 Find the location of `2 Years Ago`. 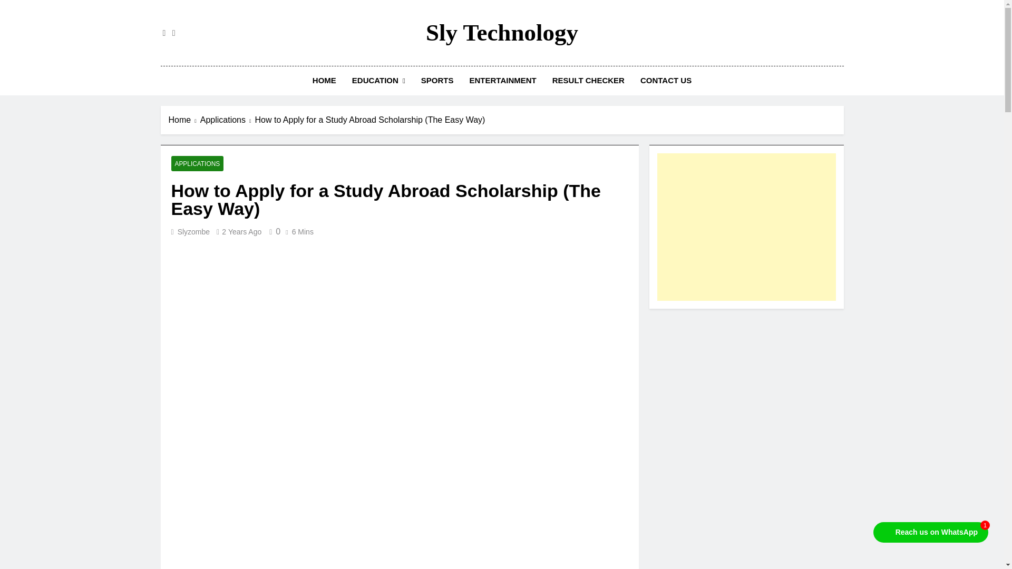

2 Years Ago is located at coordinates (241, 232).